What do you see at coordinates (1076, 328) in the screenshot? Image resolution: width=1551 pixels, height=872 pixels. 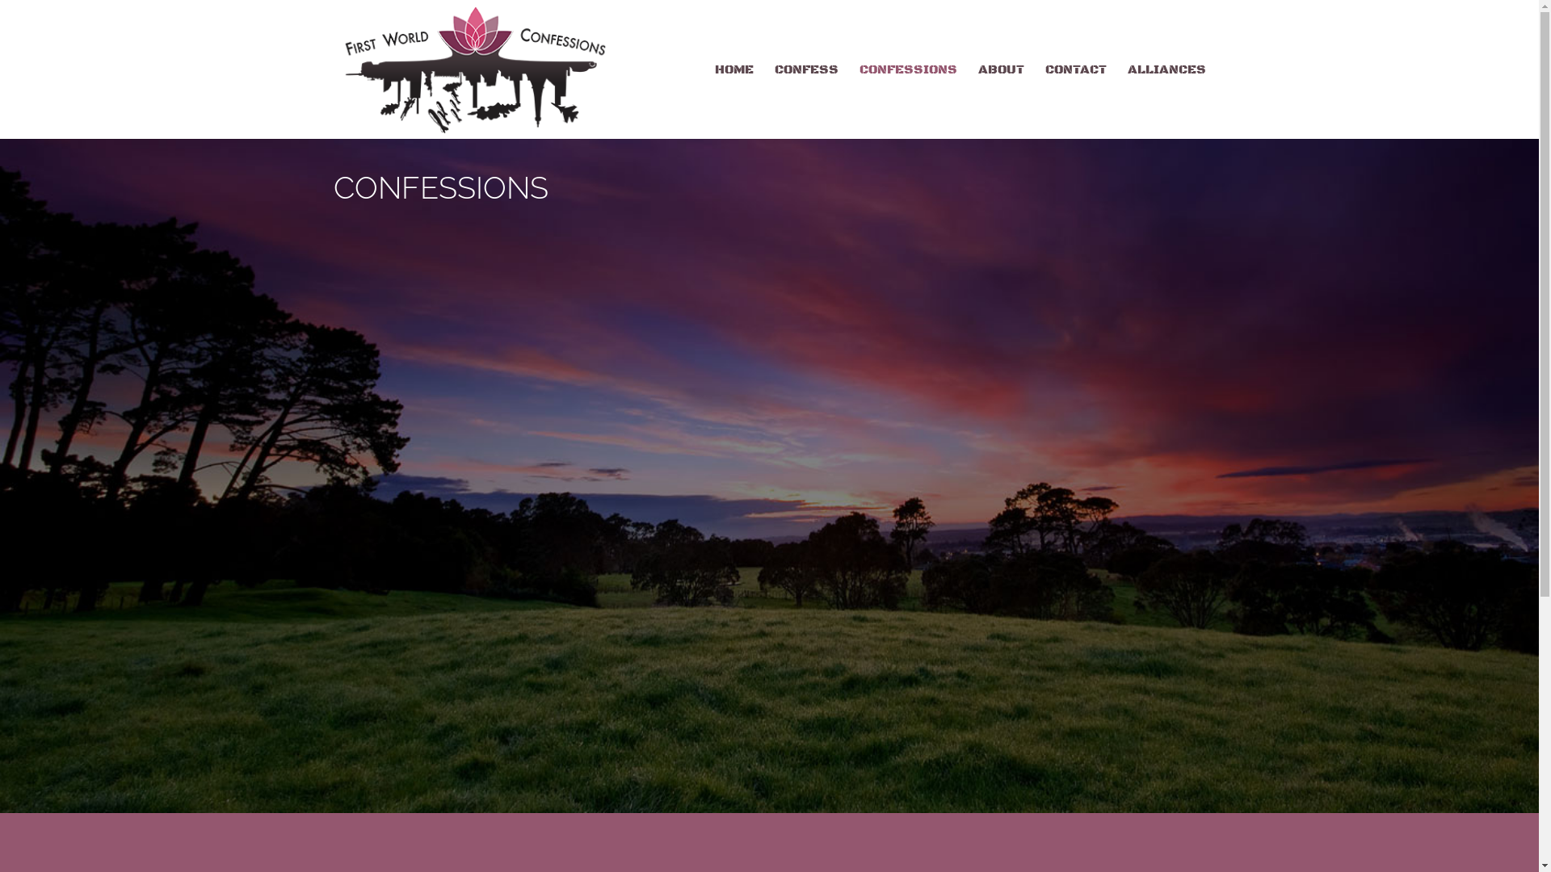 I see `Citizen 3` at bounding box center [1076, 328].